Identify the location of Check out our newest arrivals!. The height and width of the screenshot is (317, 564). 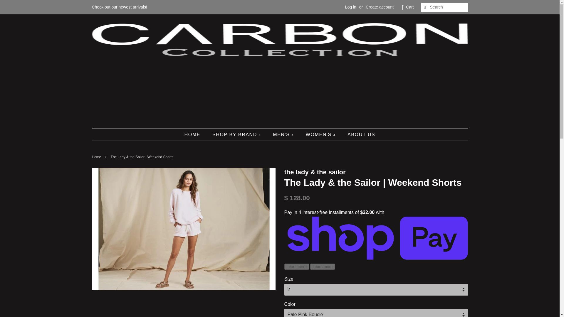
(119, 7).